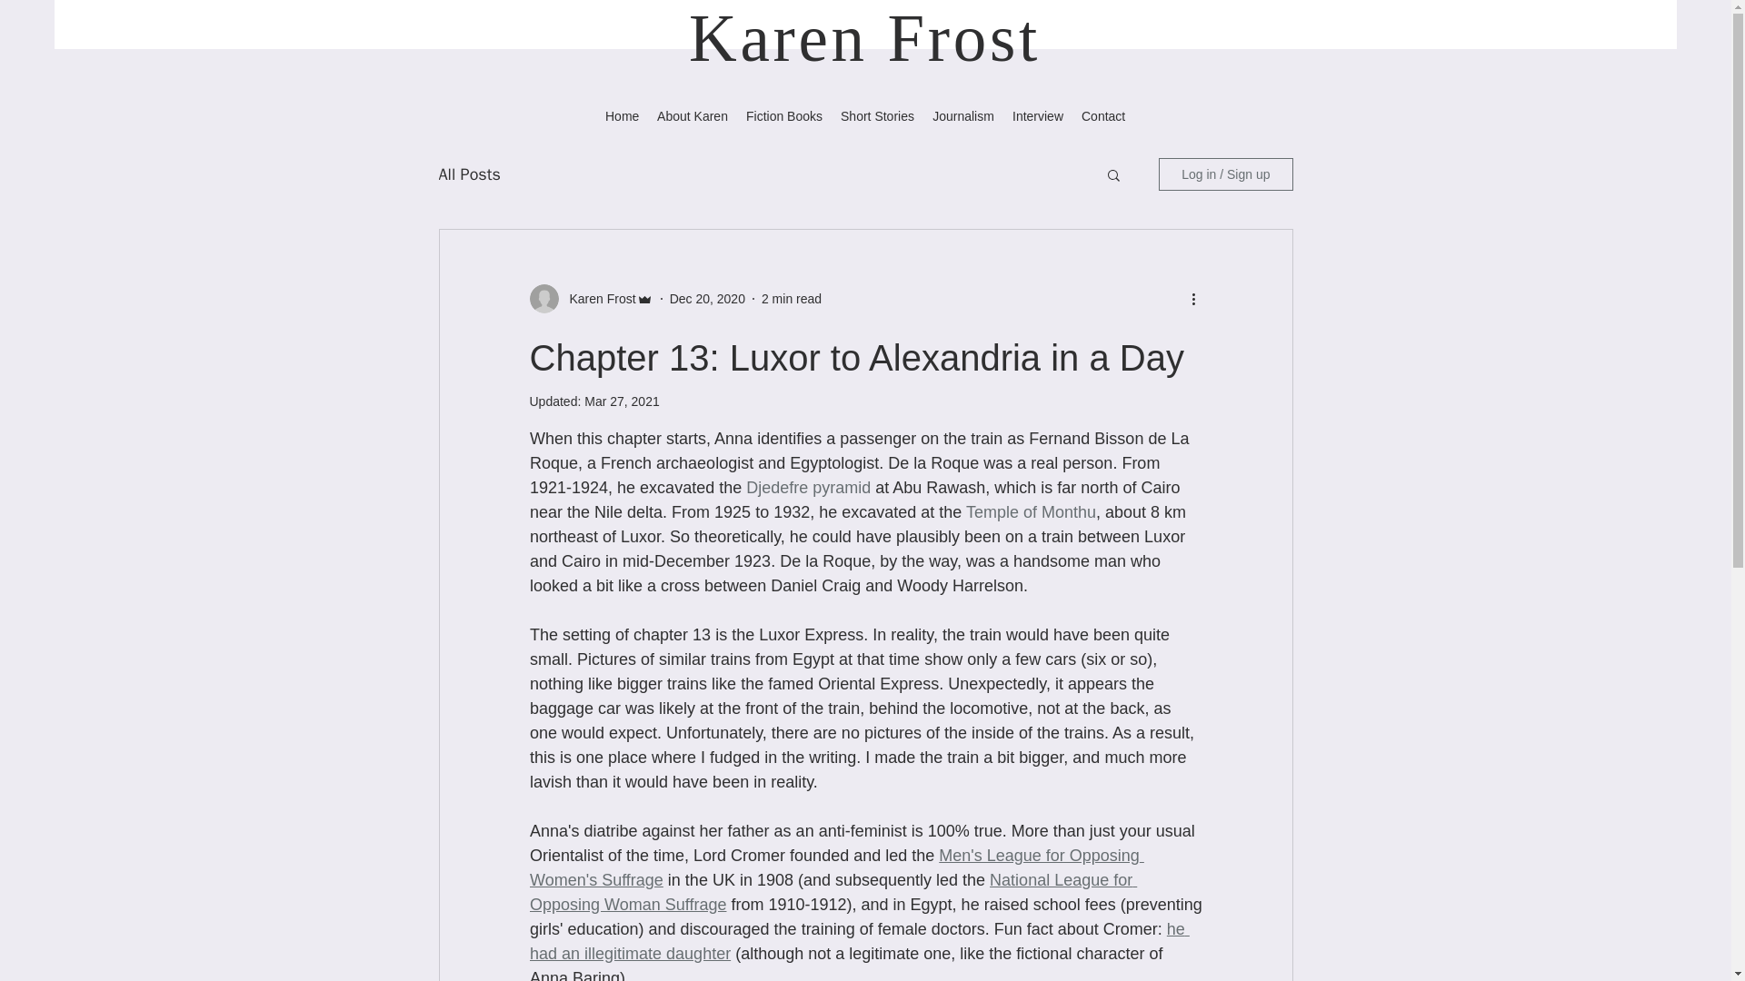  Describe the element at coordinates (835, 867) in the screenshot. I see `Men's League for Opposing Women's Suffrage` at that location.